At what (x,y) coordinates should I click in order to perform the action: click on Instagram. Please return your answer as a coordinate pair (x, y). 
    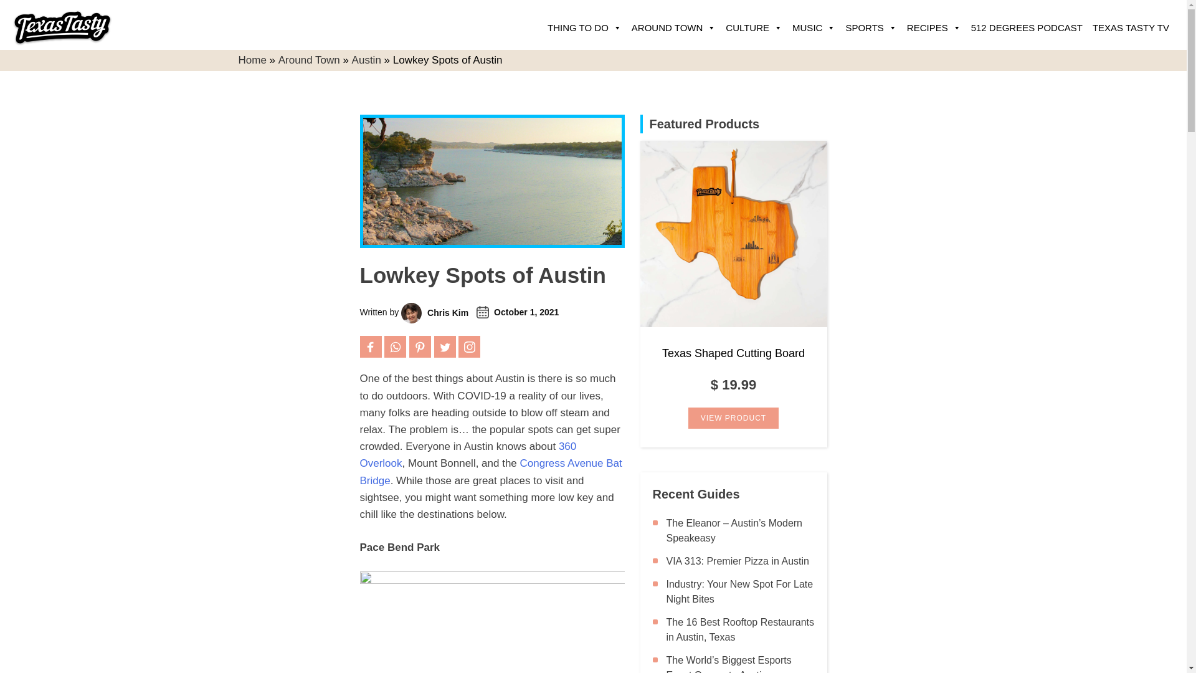
    Looking at the image, I should click on (469, 346).